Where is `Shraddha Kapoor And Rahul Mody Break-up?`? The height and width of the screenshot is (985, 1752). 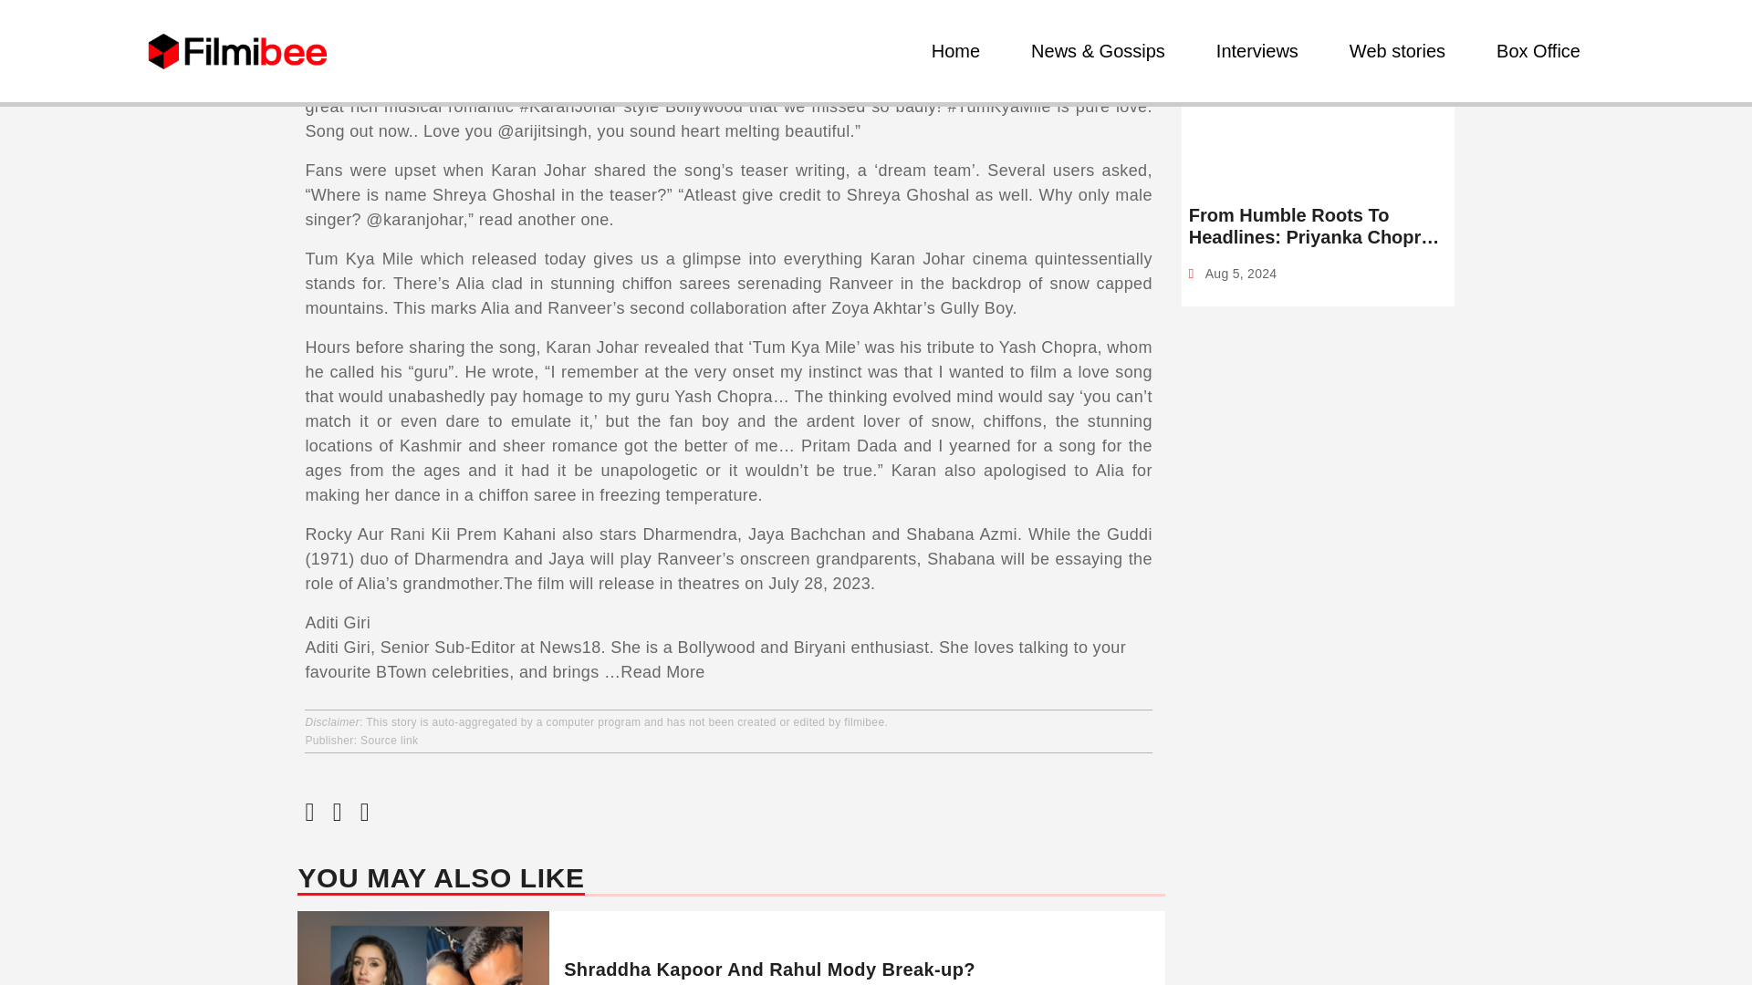 Shraddha Kapoor And Rahul Mody Break-up? is located at coordinates (770, 969).